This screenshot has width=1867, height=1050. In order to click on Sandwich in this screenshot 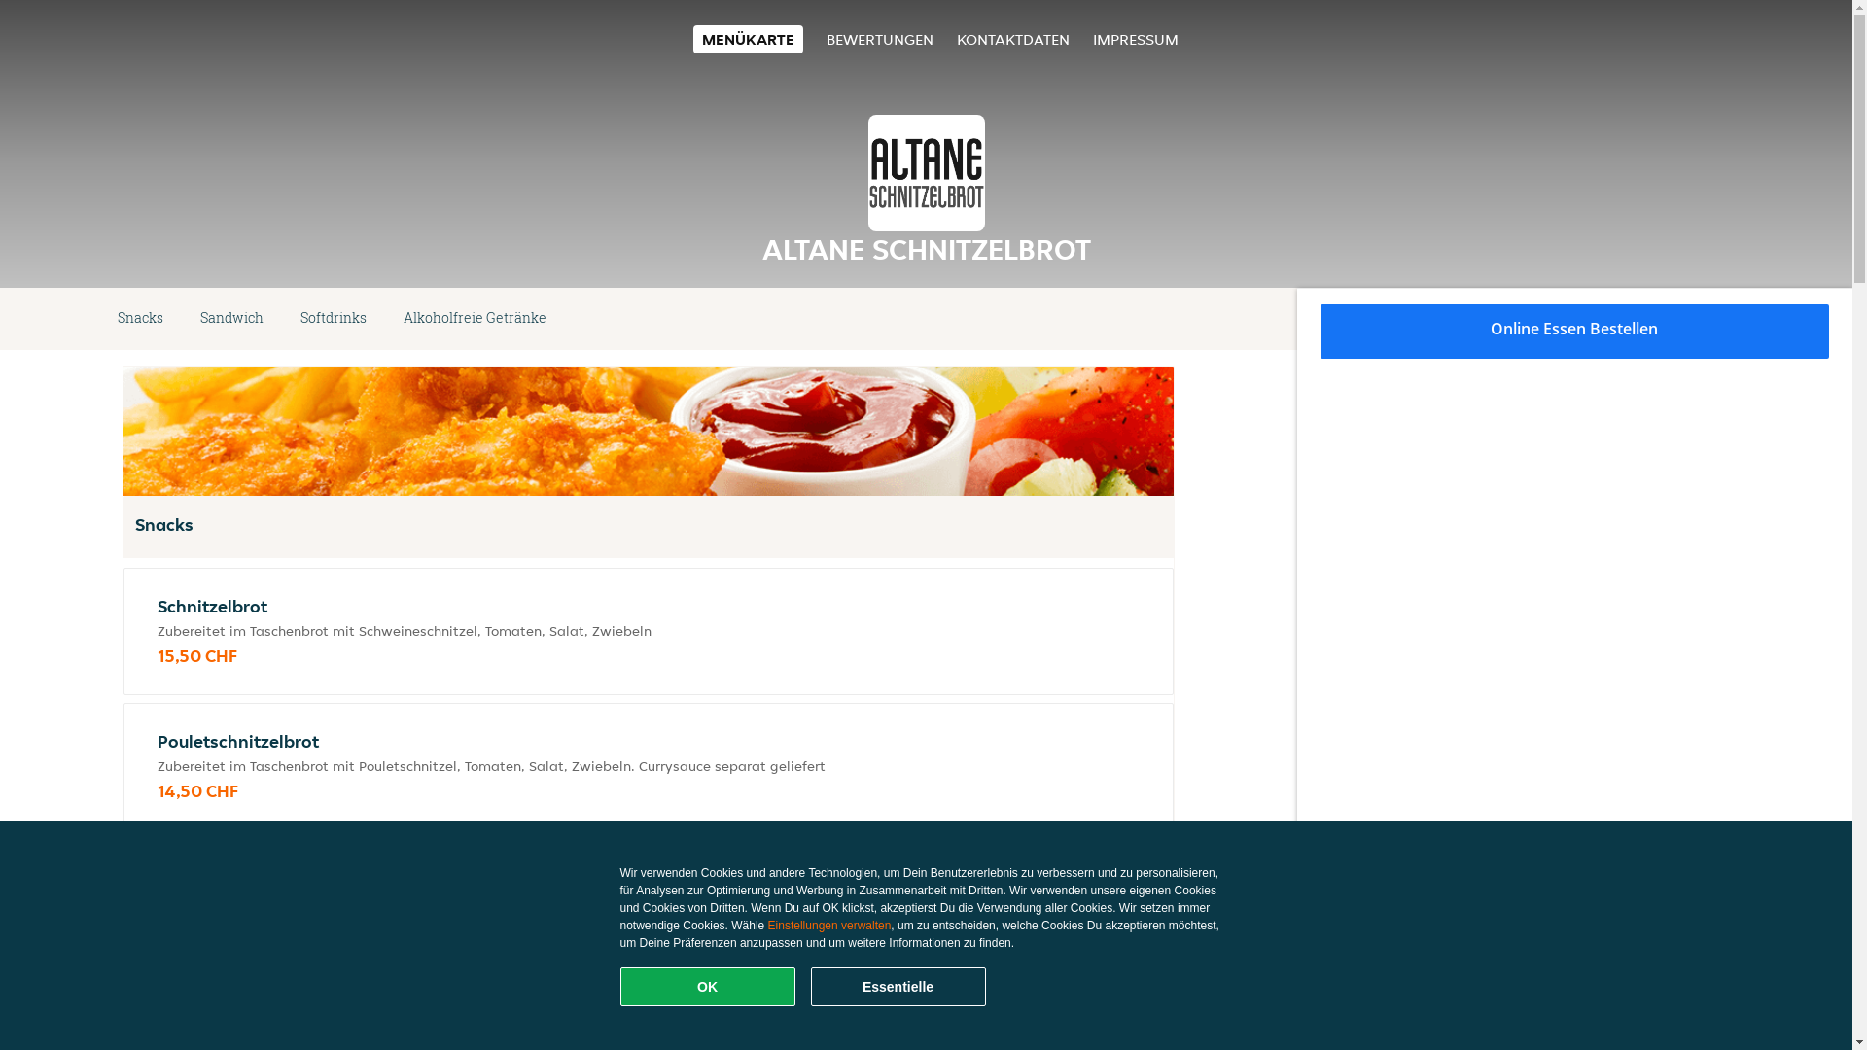, I will do `click(231, 319)`.